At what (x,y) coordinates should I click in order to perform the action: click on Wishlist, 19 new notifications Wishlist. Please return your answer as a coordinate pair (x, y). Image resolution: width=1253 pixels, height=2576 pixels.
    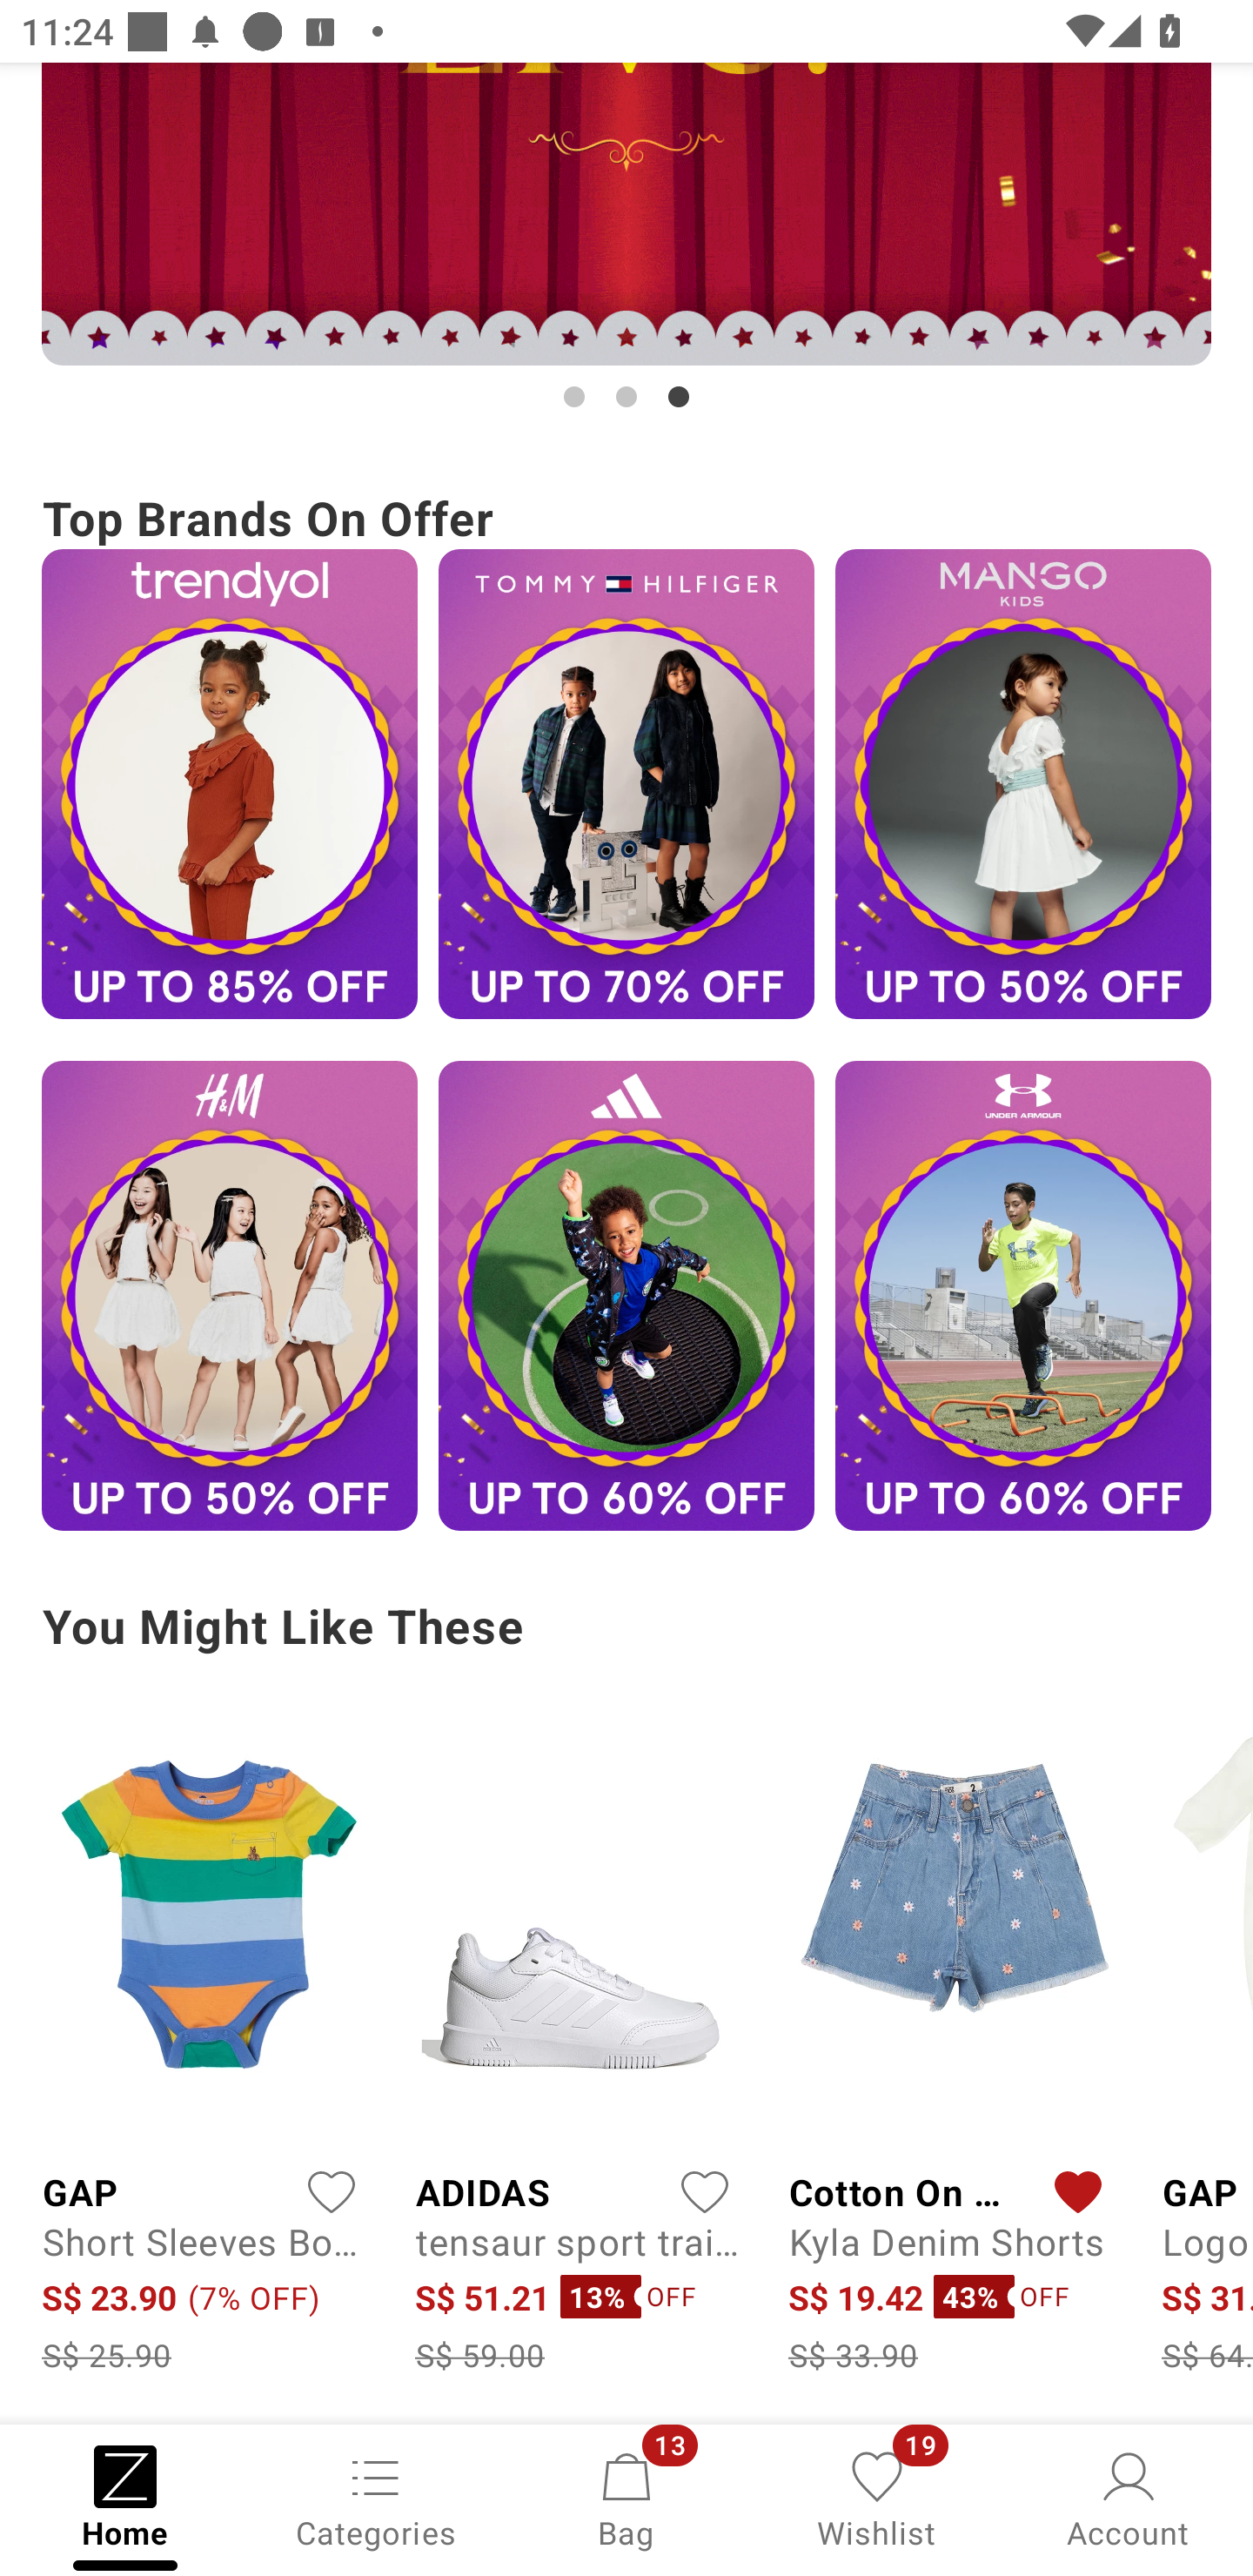
    Looking at the image, I should click on (877, 2498).